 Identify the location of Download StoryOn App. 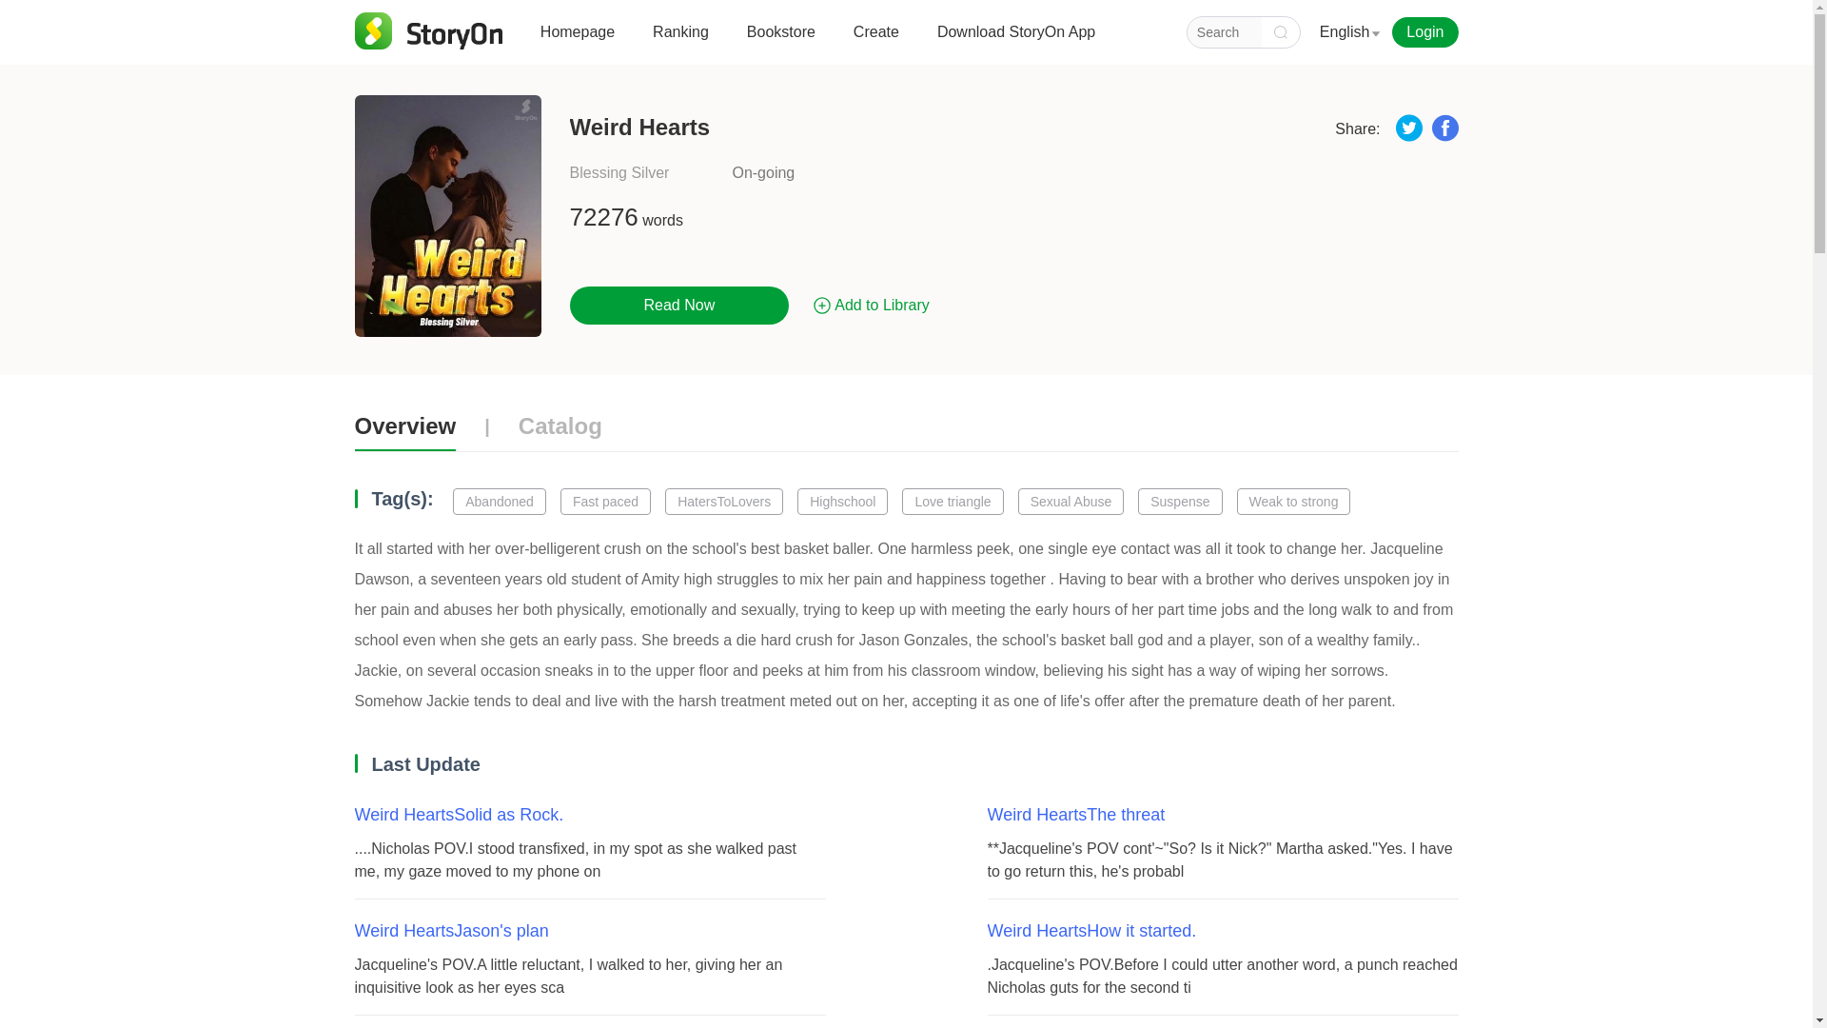
(1015, 39).